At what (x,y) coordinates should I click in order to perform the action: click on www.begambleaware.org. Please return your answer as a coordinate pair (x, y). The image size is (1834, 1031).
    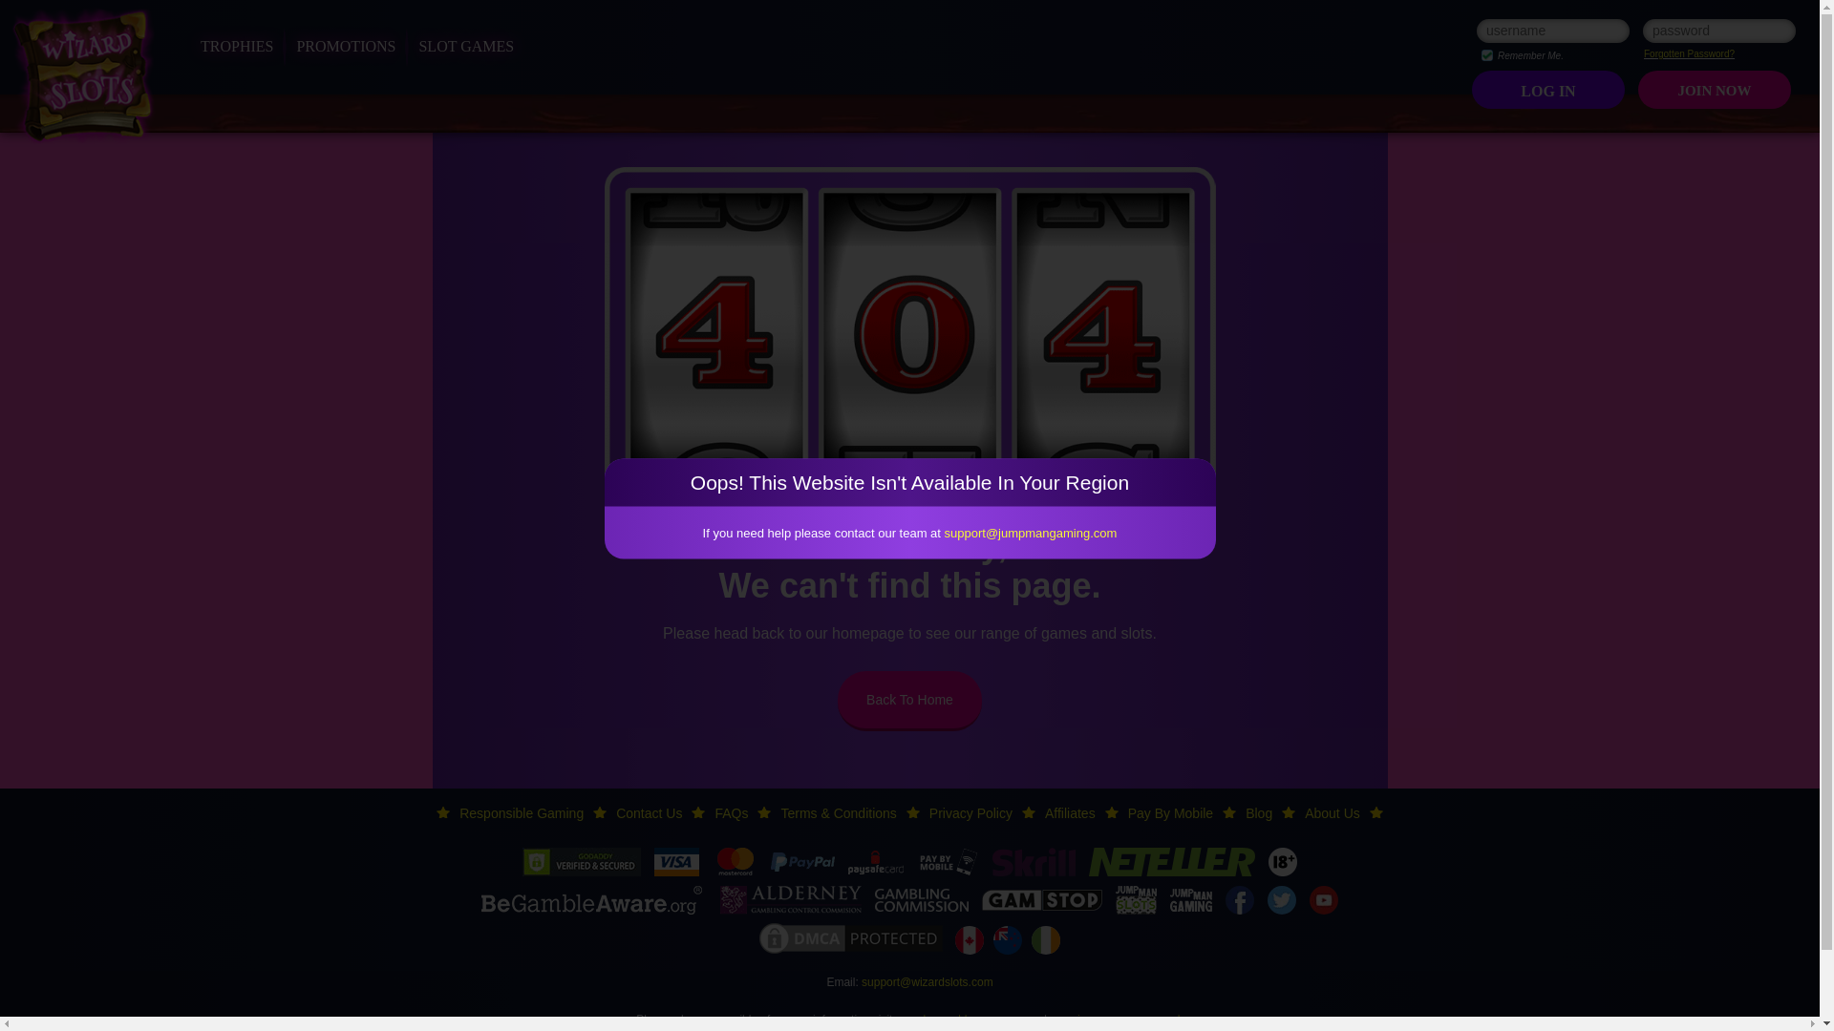
    Looking at the image, I should click on (961, 1019).